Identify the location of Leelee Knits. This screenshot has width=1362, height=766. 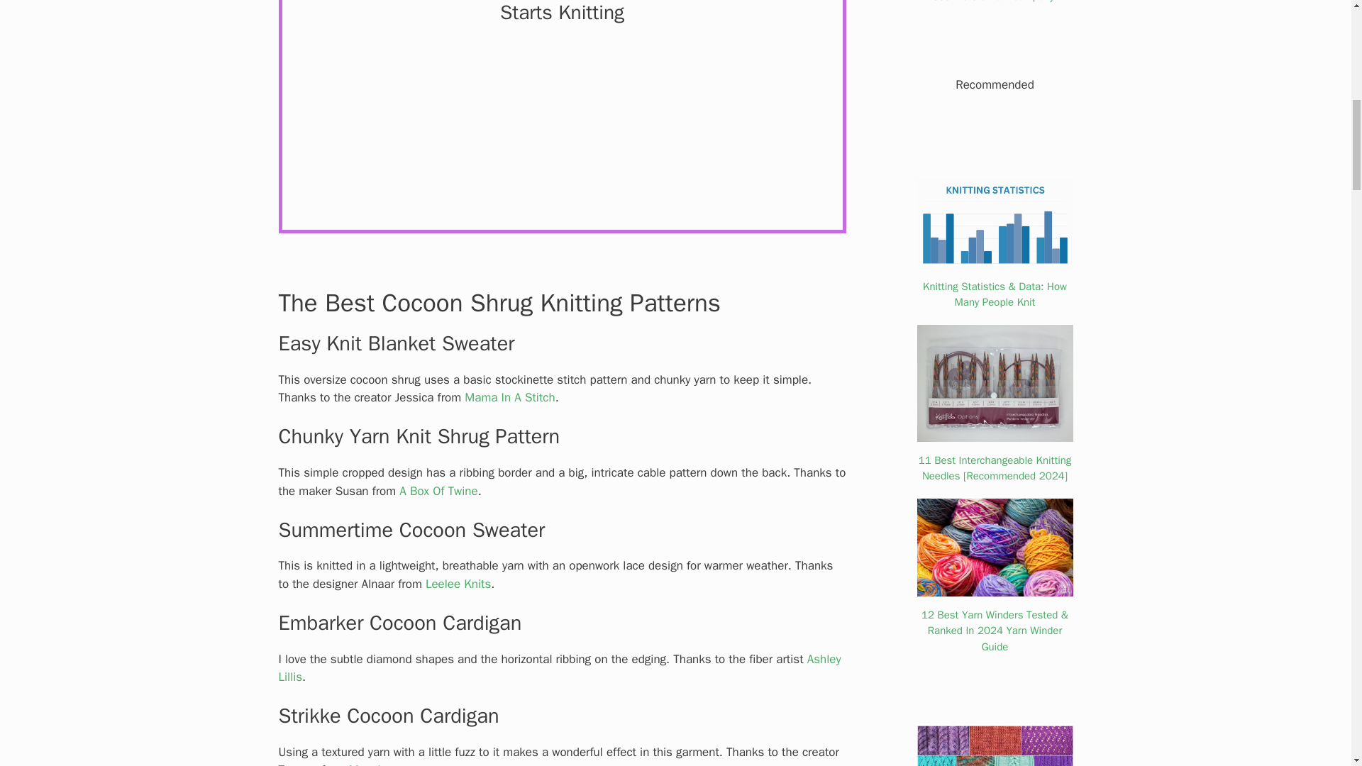
(458, 584).